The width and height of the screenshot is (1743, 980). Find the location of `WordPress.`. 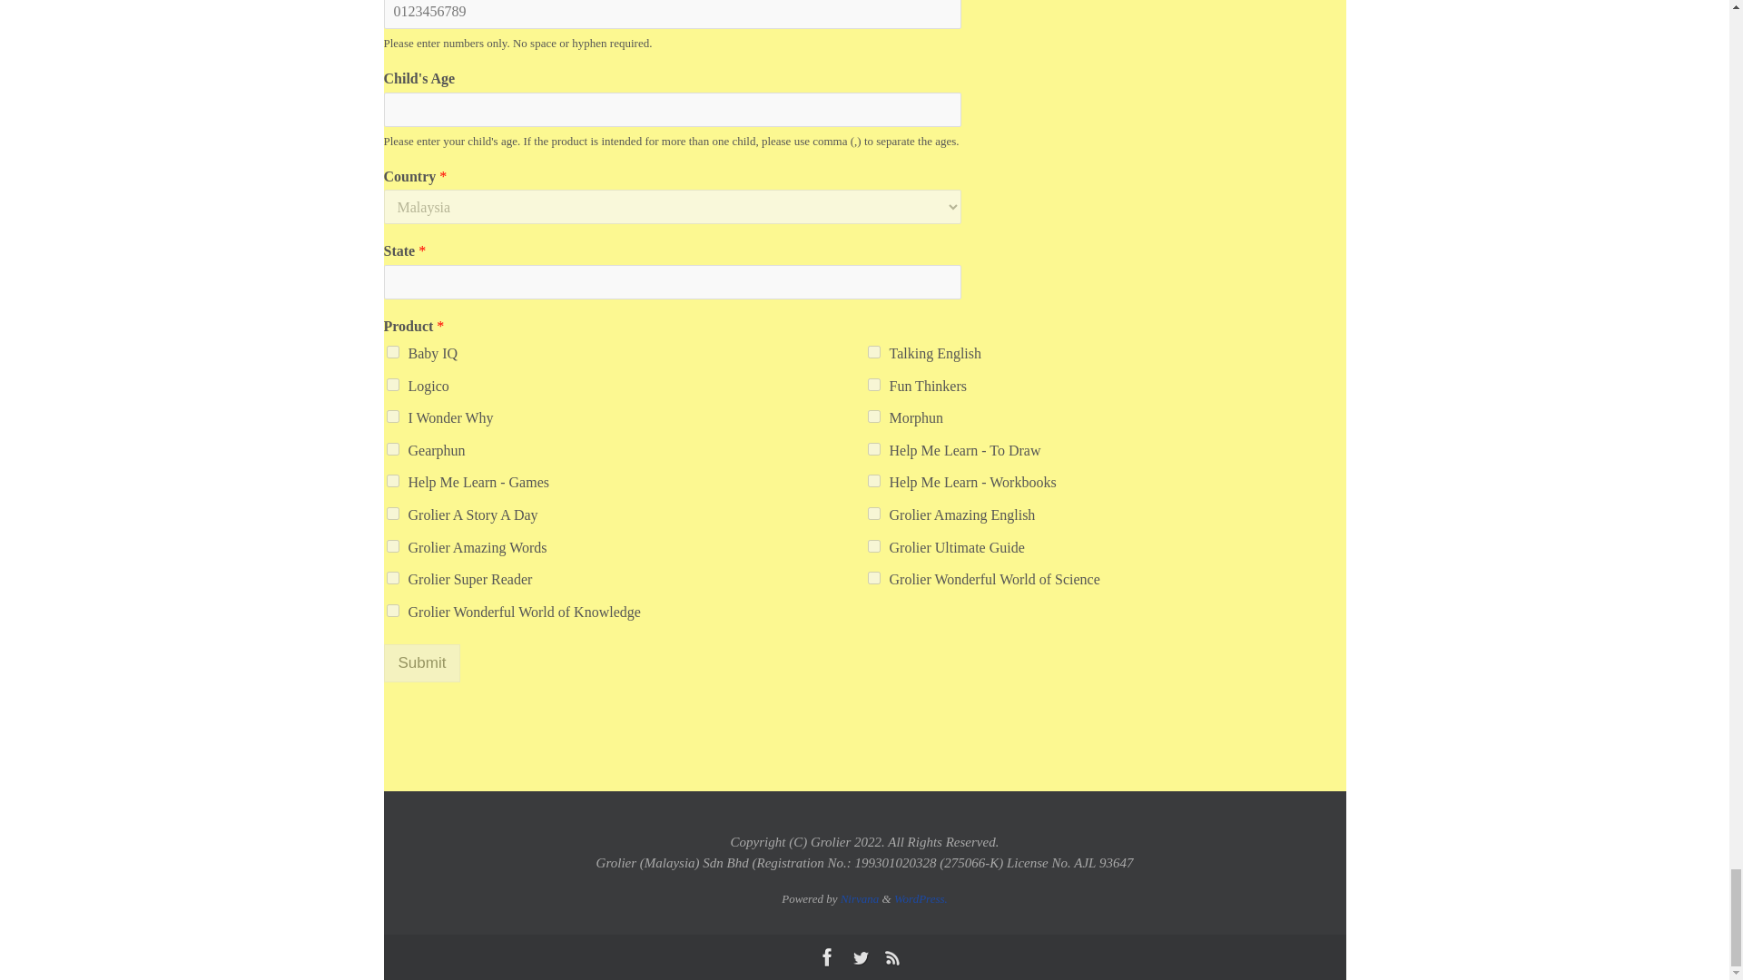

WordPress. is located at coordinates (921, 898).